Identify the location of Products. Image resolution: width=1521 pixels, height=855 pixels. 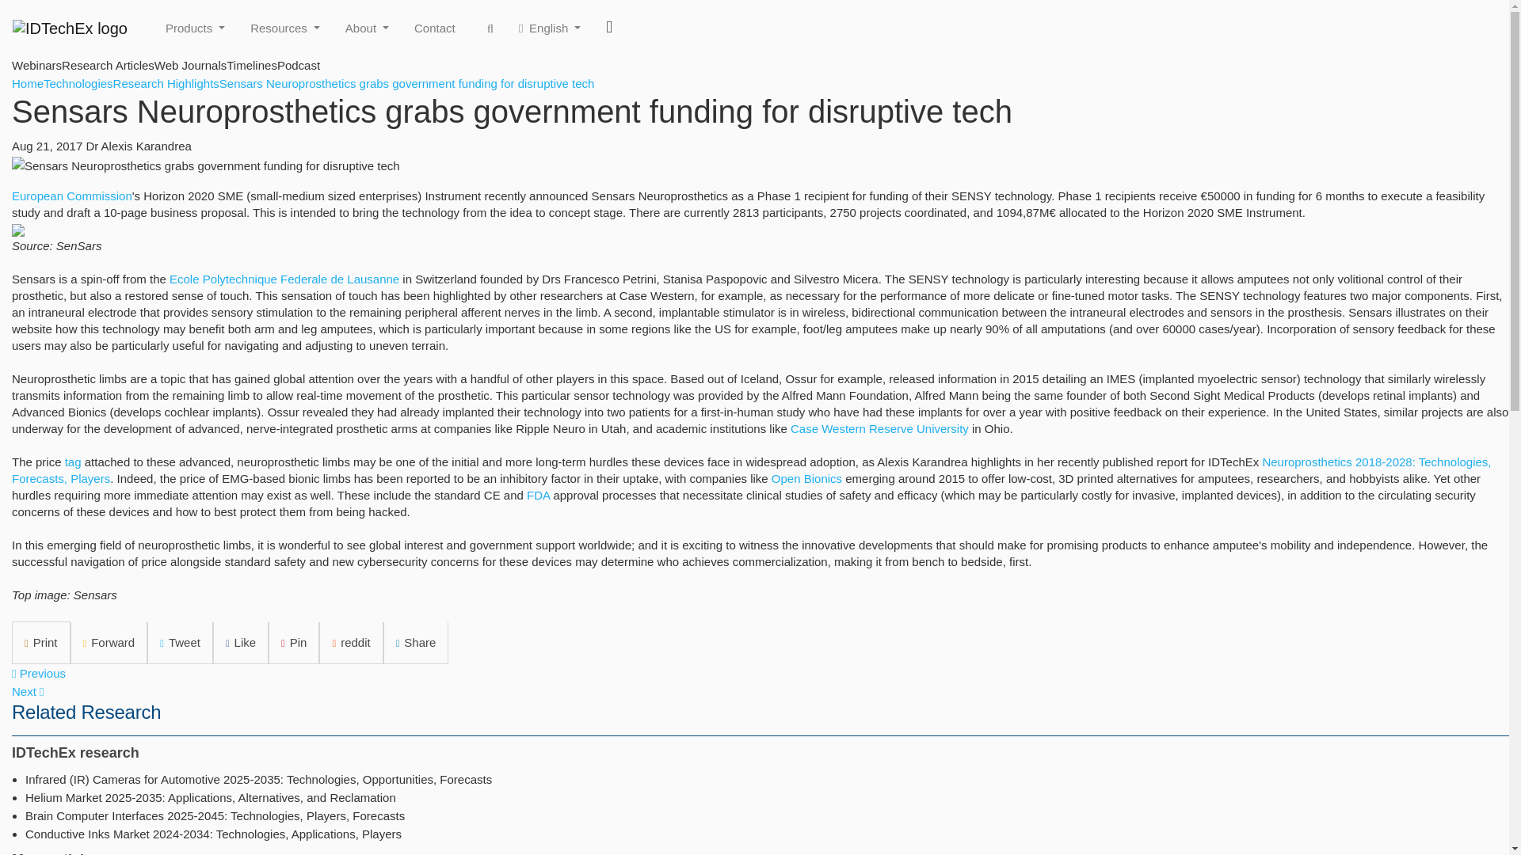
(195, 28).